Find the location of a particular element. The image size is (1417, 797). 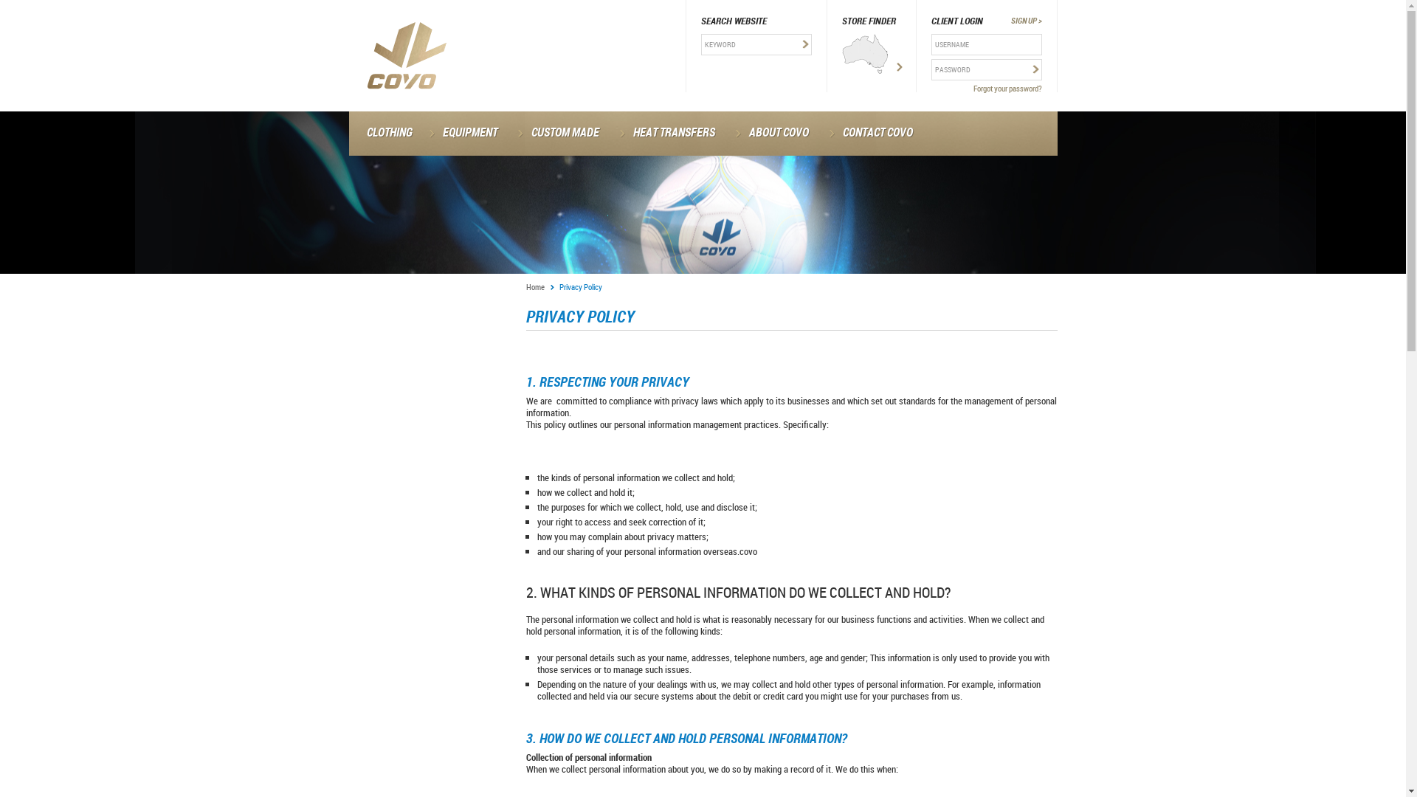

EQUIPMENT is located at coordinates (468, 134).